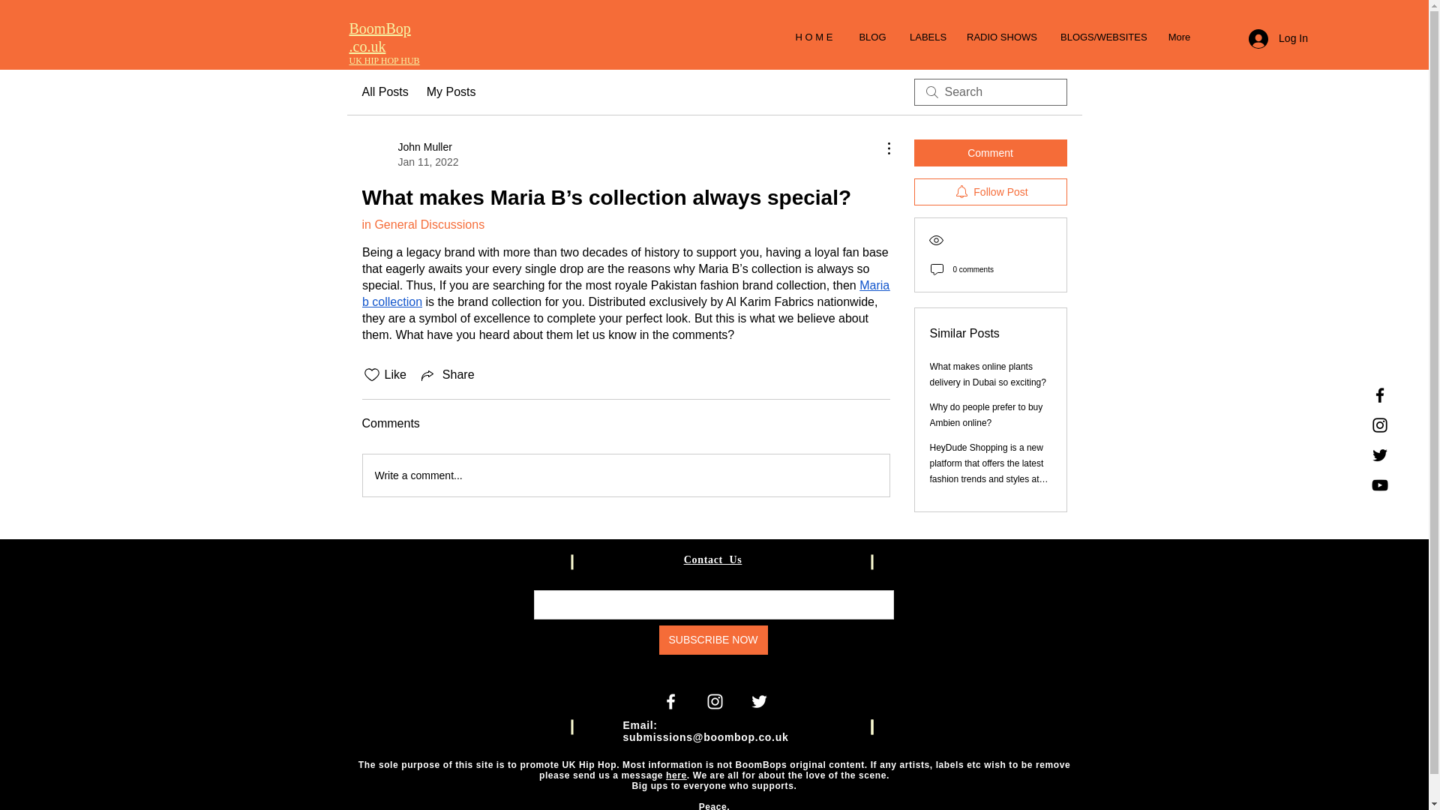 The image size is (1440, 810). Describe the element at coordinates (676, 775) in the screenshot. I see `here` at that location.